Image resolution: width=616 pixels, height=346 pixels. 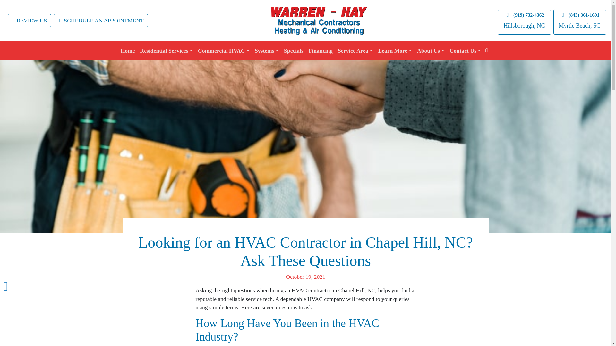 I want to click on Specials, so click(x=294, y=51).